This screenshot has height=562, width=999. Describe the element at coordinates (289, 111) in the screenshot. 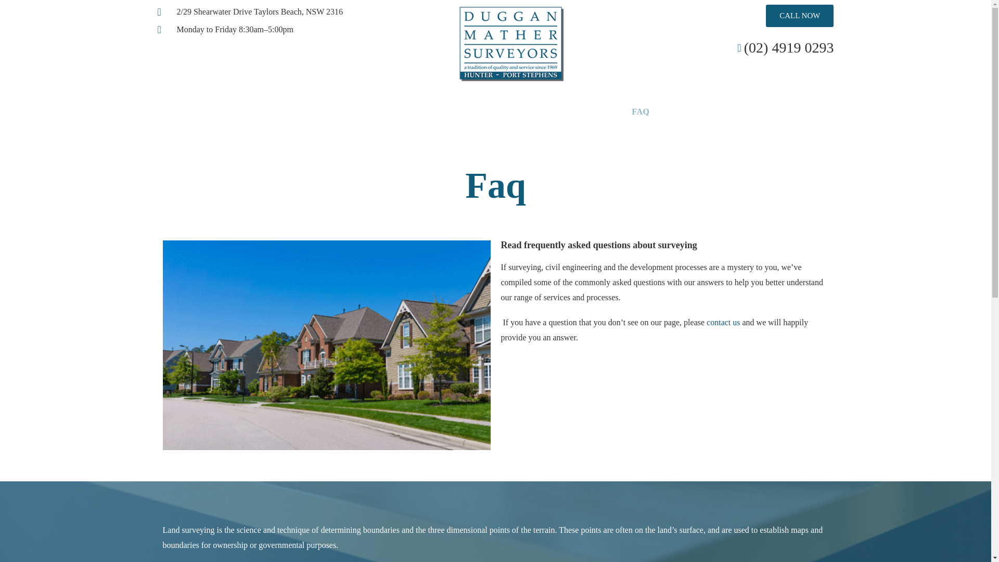

I see `ABOUT` at that location.